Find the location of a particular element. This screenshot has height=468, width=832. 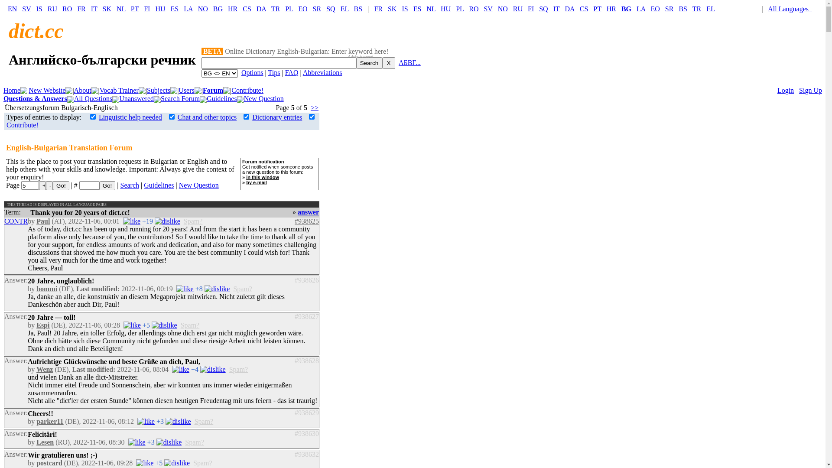

RO is located at coordinates (67, 9).